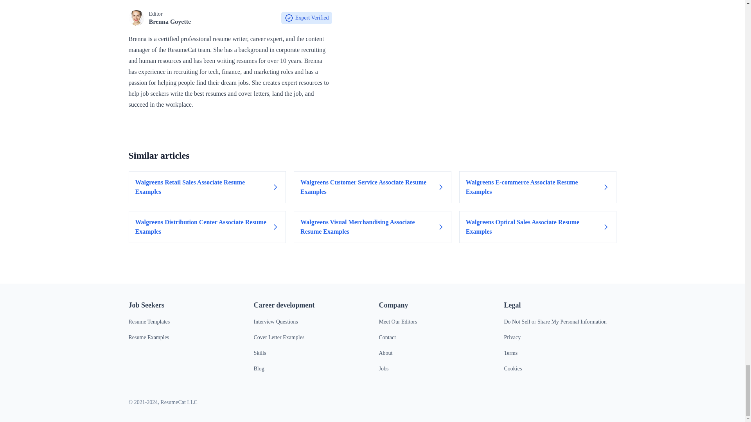  I want to click on Do Not Sell or Share My Personal Information, so click(555, 322).